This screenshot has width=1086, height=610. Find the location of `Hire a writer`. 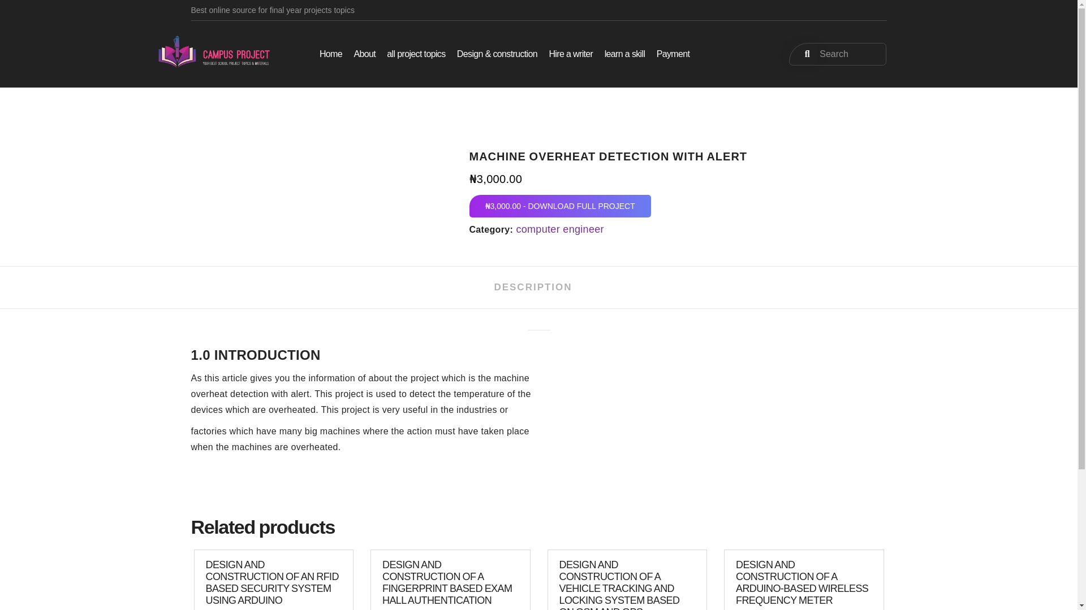

Hire a writer is located at coordinates (570, 54).